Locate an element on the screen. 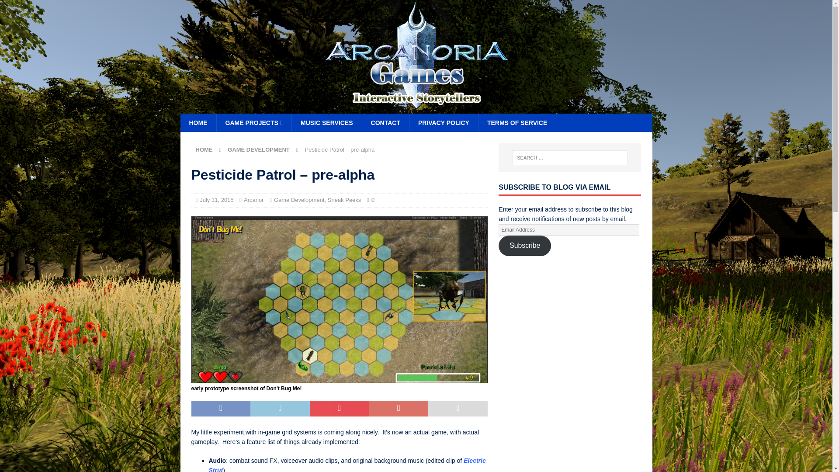 The height and width of the screenshot is (472, 839). 0 is located at coordinates (373, 200).